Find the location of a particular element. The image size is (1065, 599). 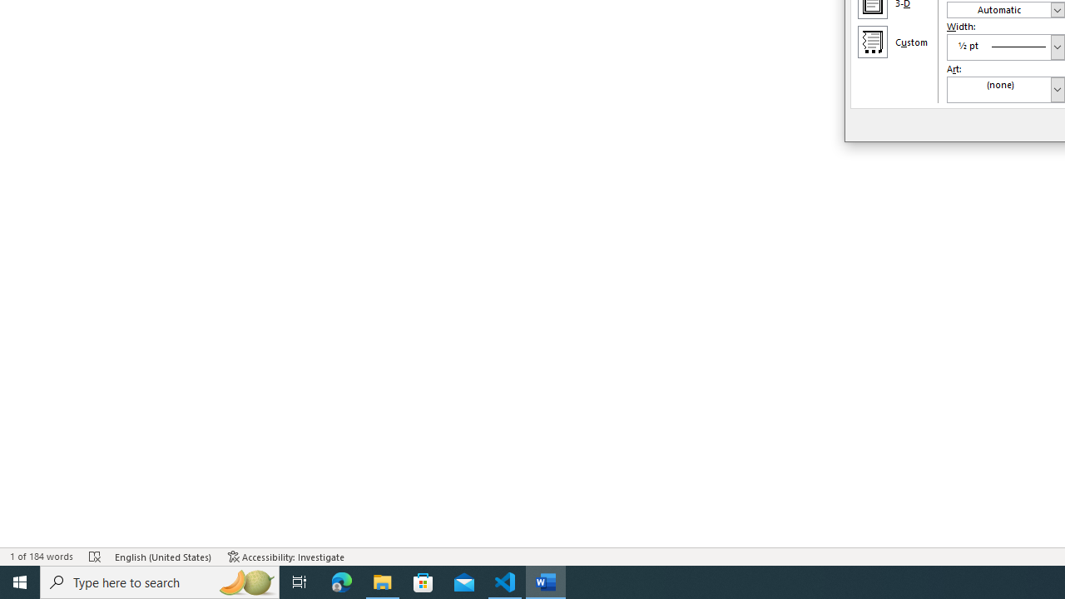

Custom is located at coordinates (872, 42).